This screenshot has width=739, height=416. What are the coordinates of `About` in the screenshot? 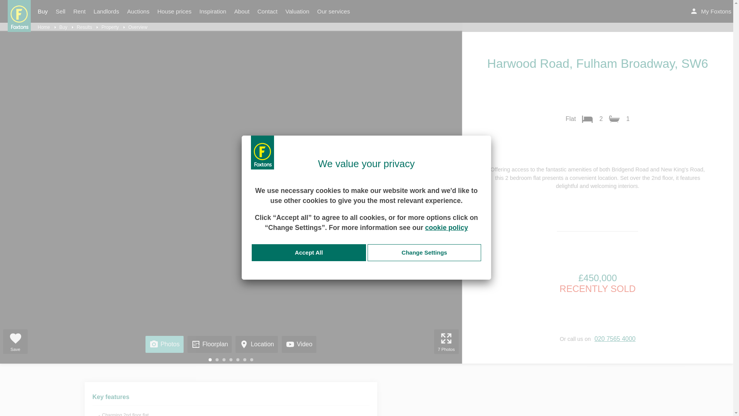 It's located at (242, 12).